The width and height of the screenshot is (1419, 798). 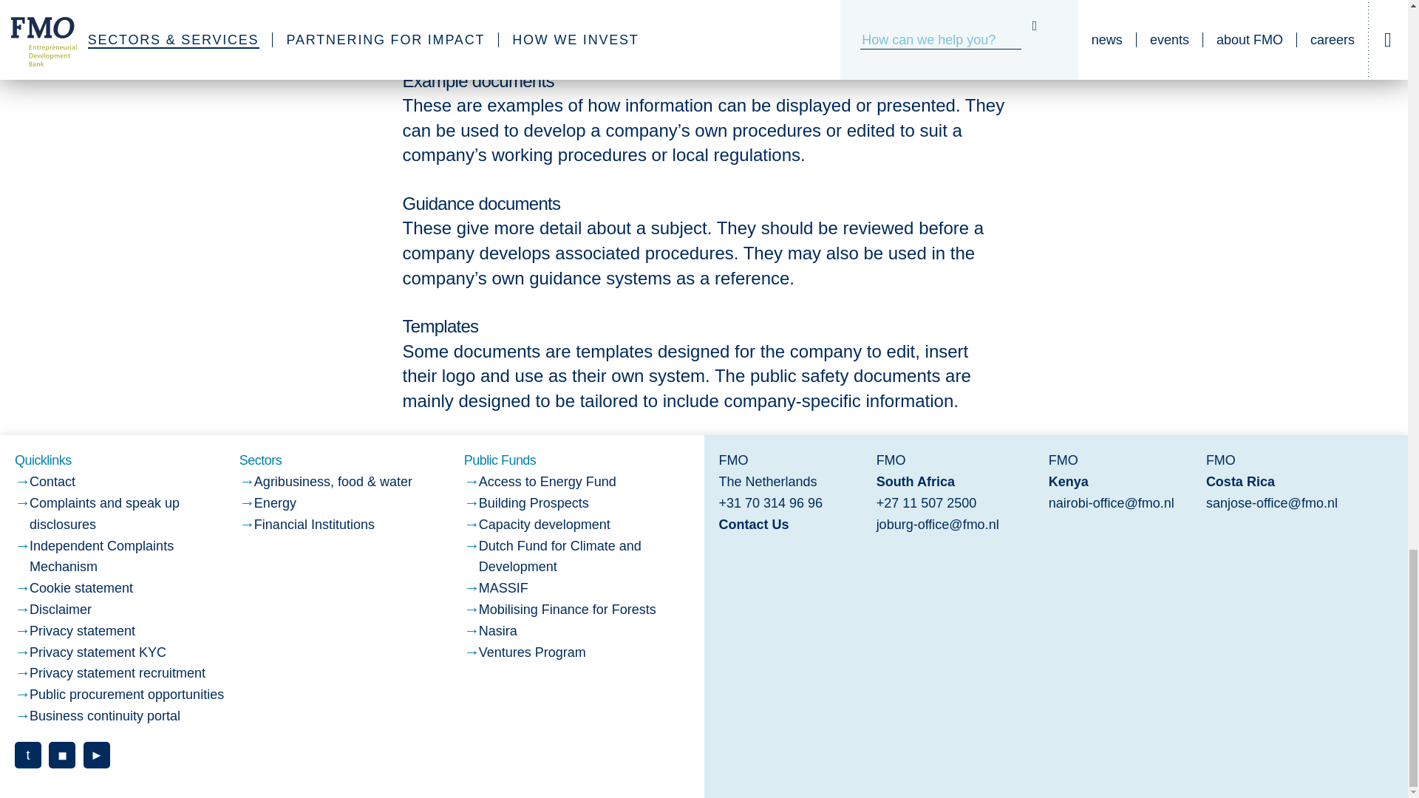 What do you see at coordinates (98, 652) in the screenshot?
I see `Privacy statement KYC` at bounding box center [98, 652].